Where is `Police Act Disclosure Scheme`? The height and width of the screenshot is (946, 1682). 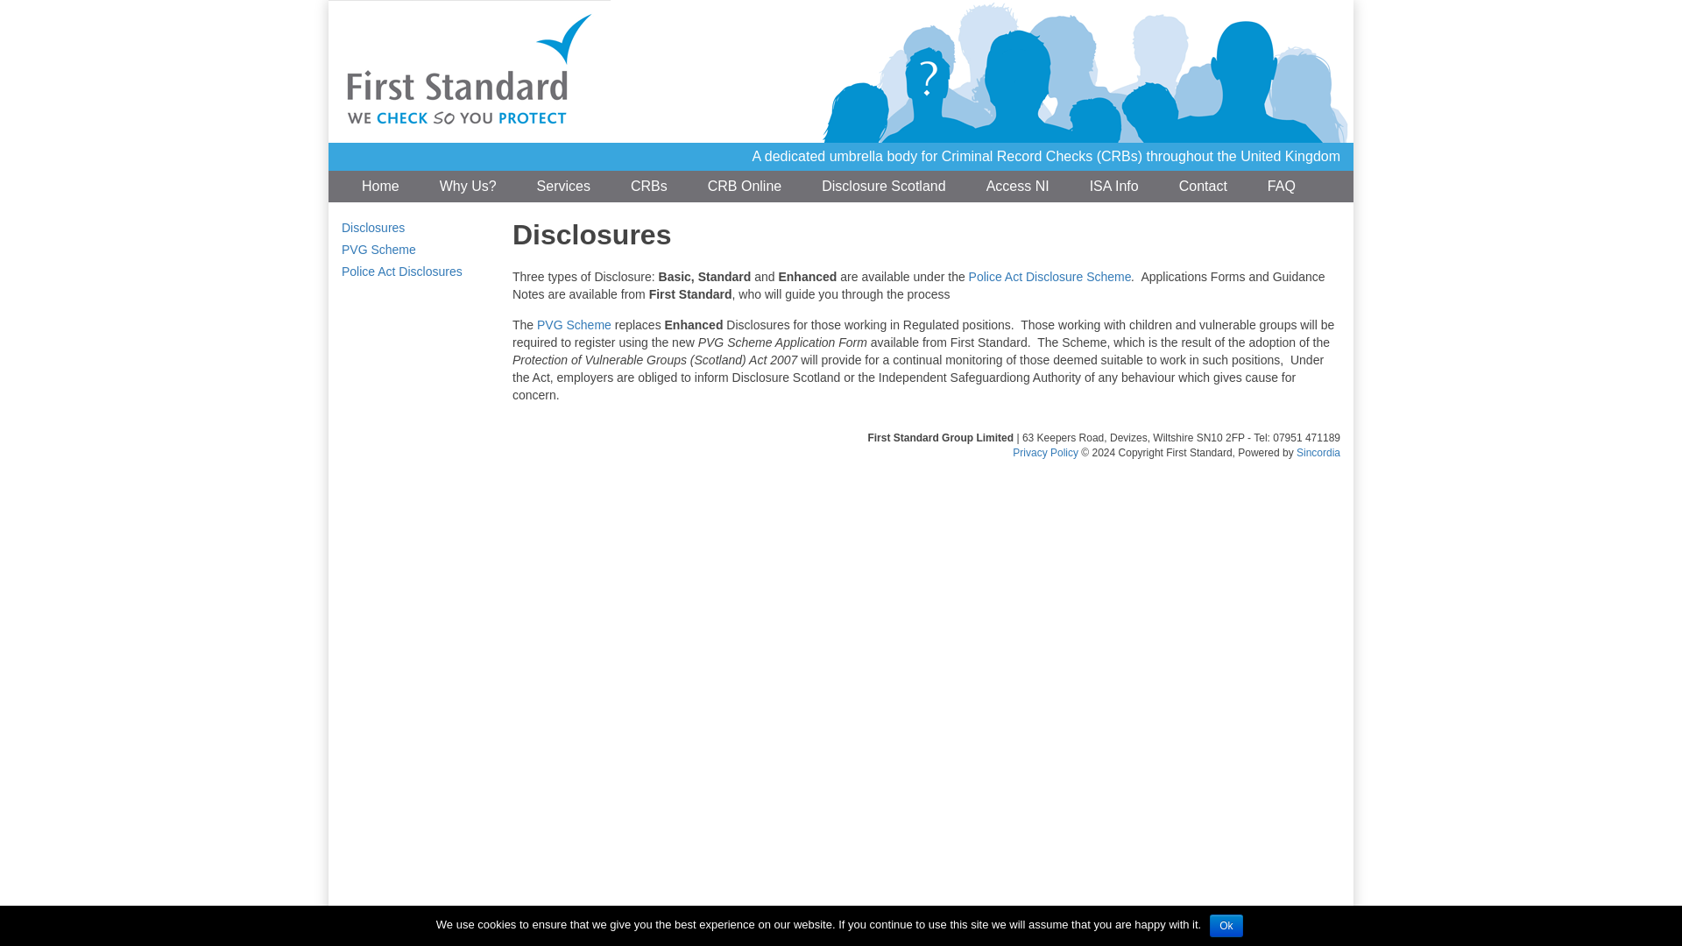
Police Act Disclosure Scheme is located at coordinates (1049, 277).